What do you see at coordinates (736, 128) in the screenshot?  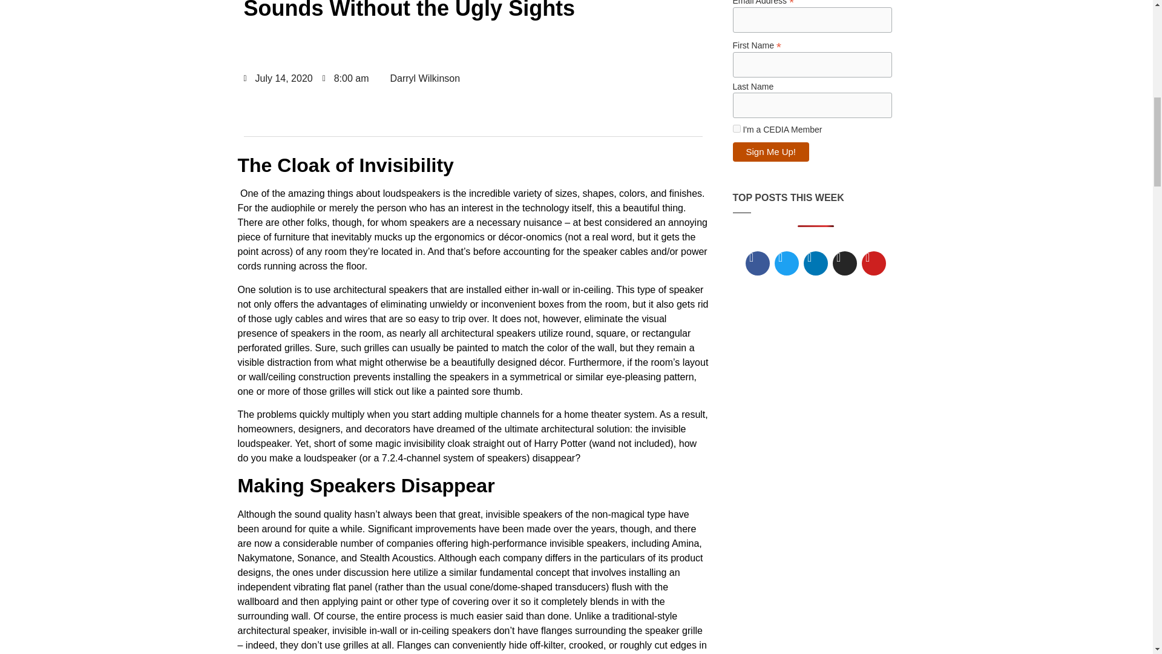 I see `e11e2e2e8f` at bounding box center [736, 128].